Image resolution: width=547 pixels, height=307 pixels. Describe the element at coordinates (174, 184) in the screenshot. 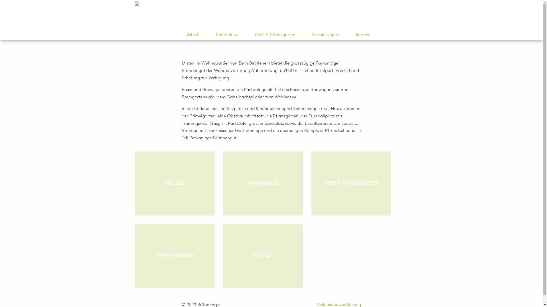

I see `AKTUELL` at that location.